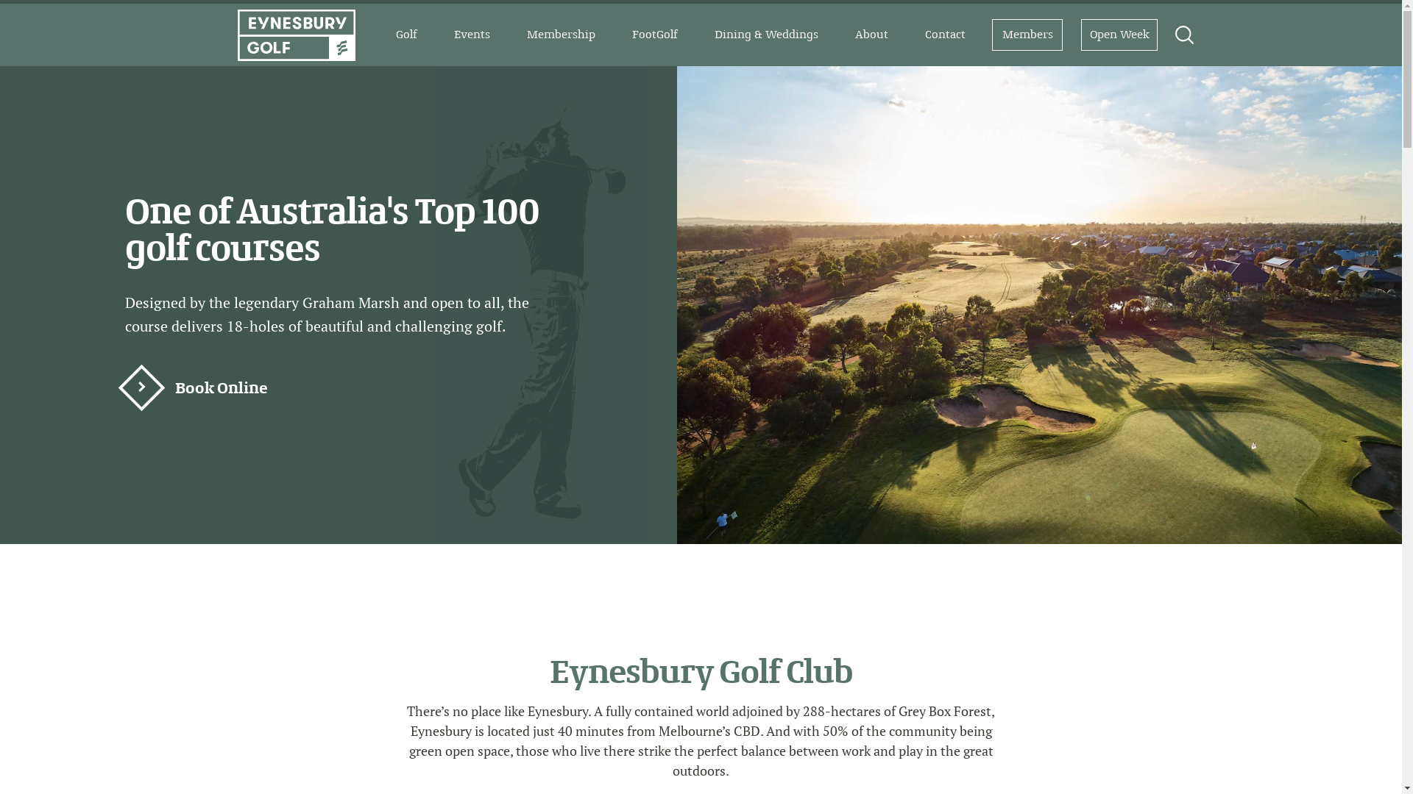  I want to click on Members, so click(1027, 35).